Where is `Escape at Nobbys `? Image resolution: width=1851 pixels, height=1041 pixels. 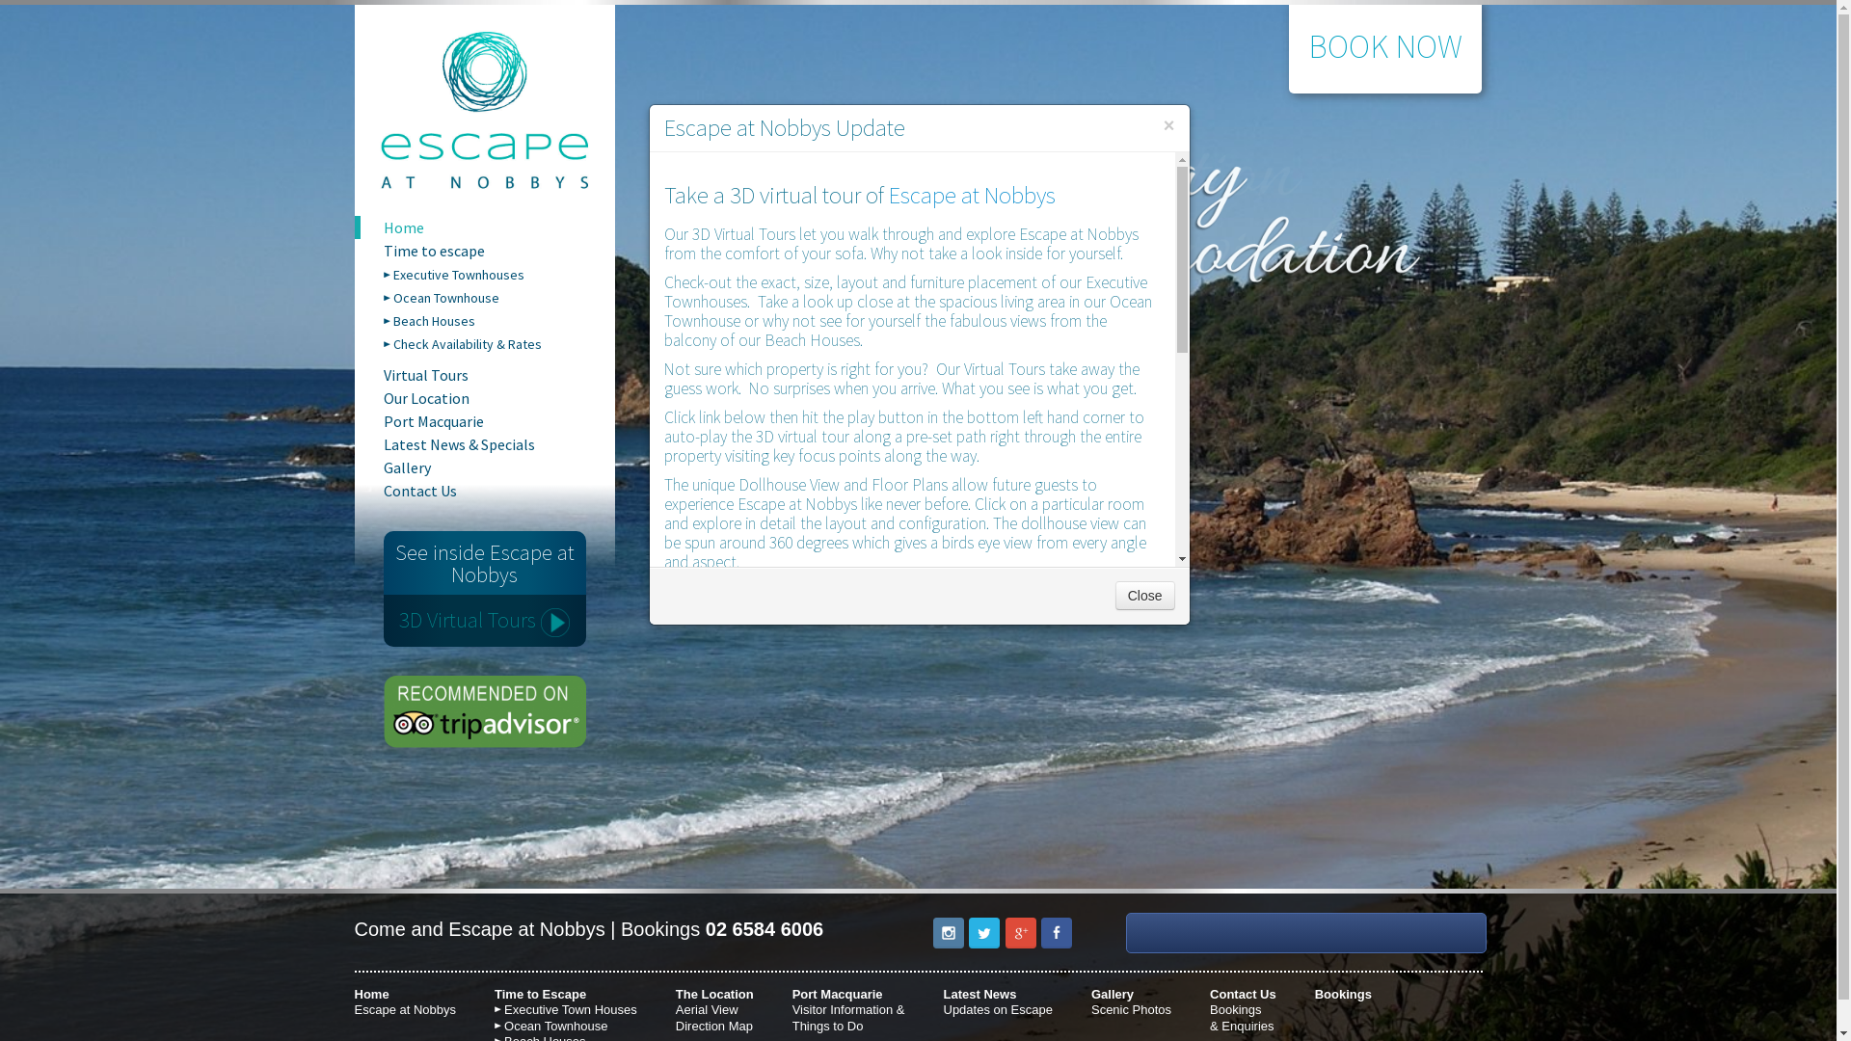
Escape at Nobbys  is located at coordinates (975, 195).